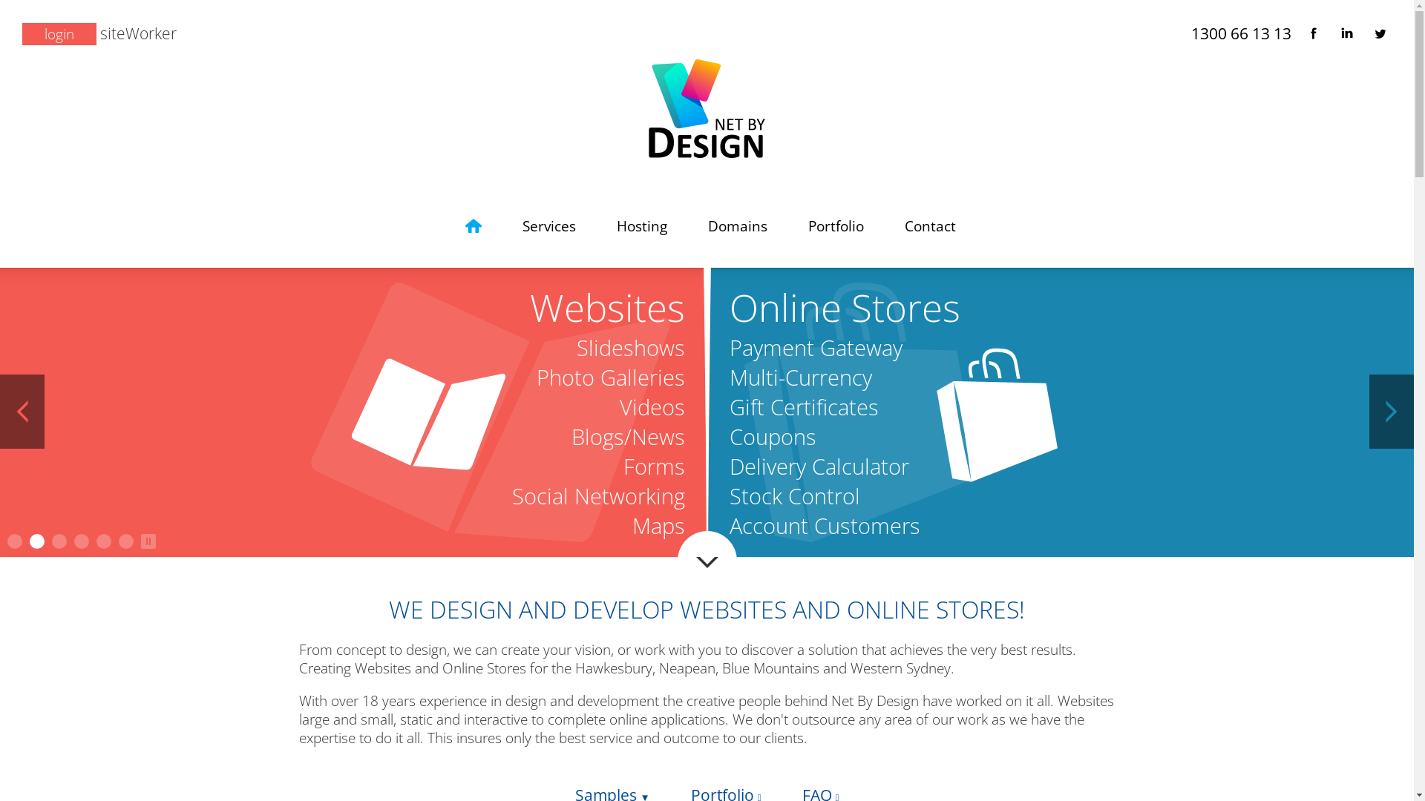 The image size is (1425, 801). Describe the element at coordinates (474, 225) in the screenshot. I see `Home` at that location.